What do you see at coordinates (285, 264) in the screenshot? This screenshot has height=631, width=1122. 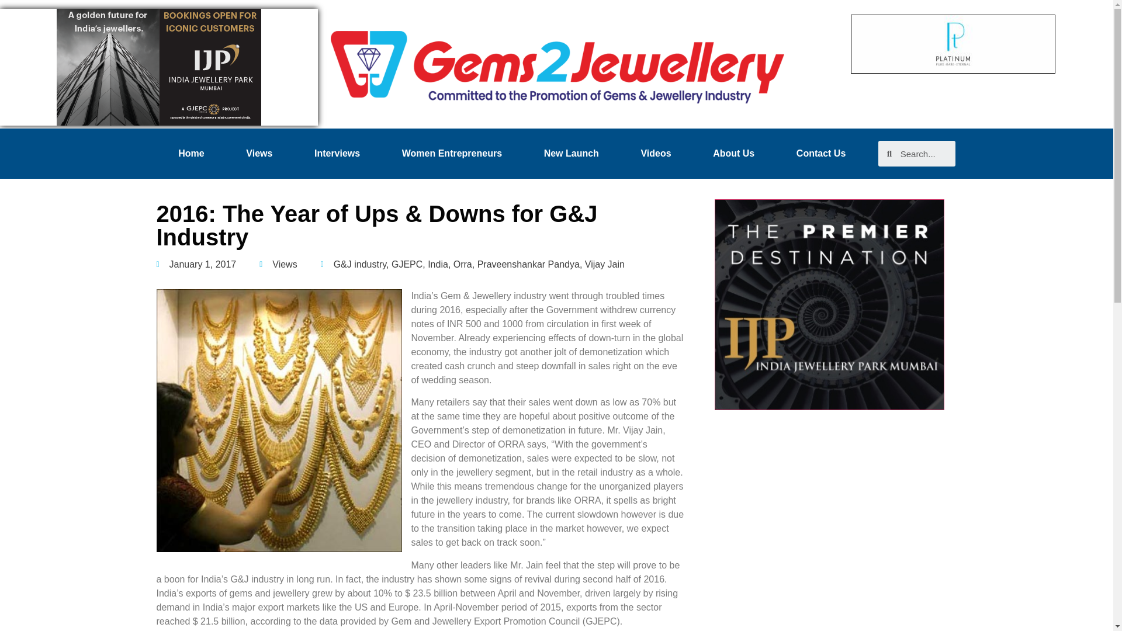 I see `Views` at bounding box center [285, 264].